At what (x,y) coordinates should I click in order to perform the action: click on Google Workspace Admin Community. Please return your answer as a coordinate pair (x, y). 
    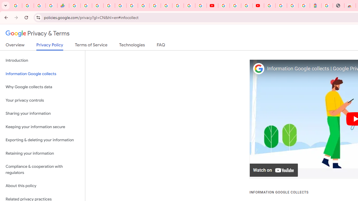
    Looking at the image, I should click on (16, 6).